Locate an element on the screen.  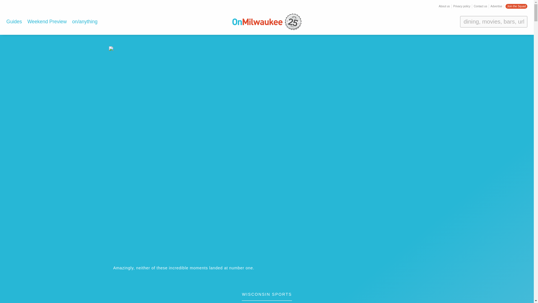
Join the Squad is located at coordinates (516, 6).